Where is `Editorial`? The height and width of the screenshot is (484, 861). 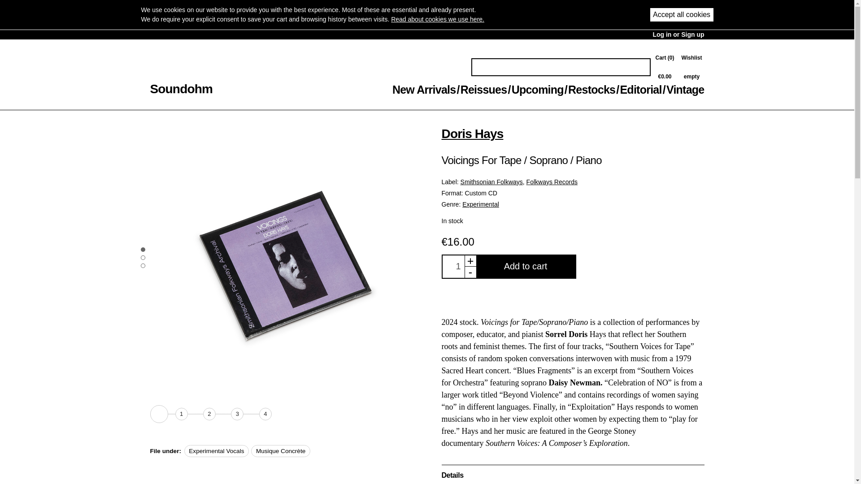
Editorial is located at coordinates (640, 89).